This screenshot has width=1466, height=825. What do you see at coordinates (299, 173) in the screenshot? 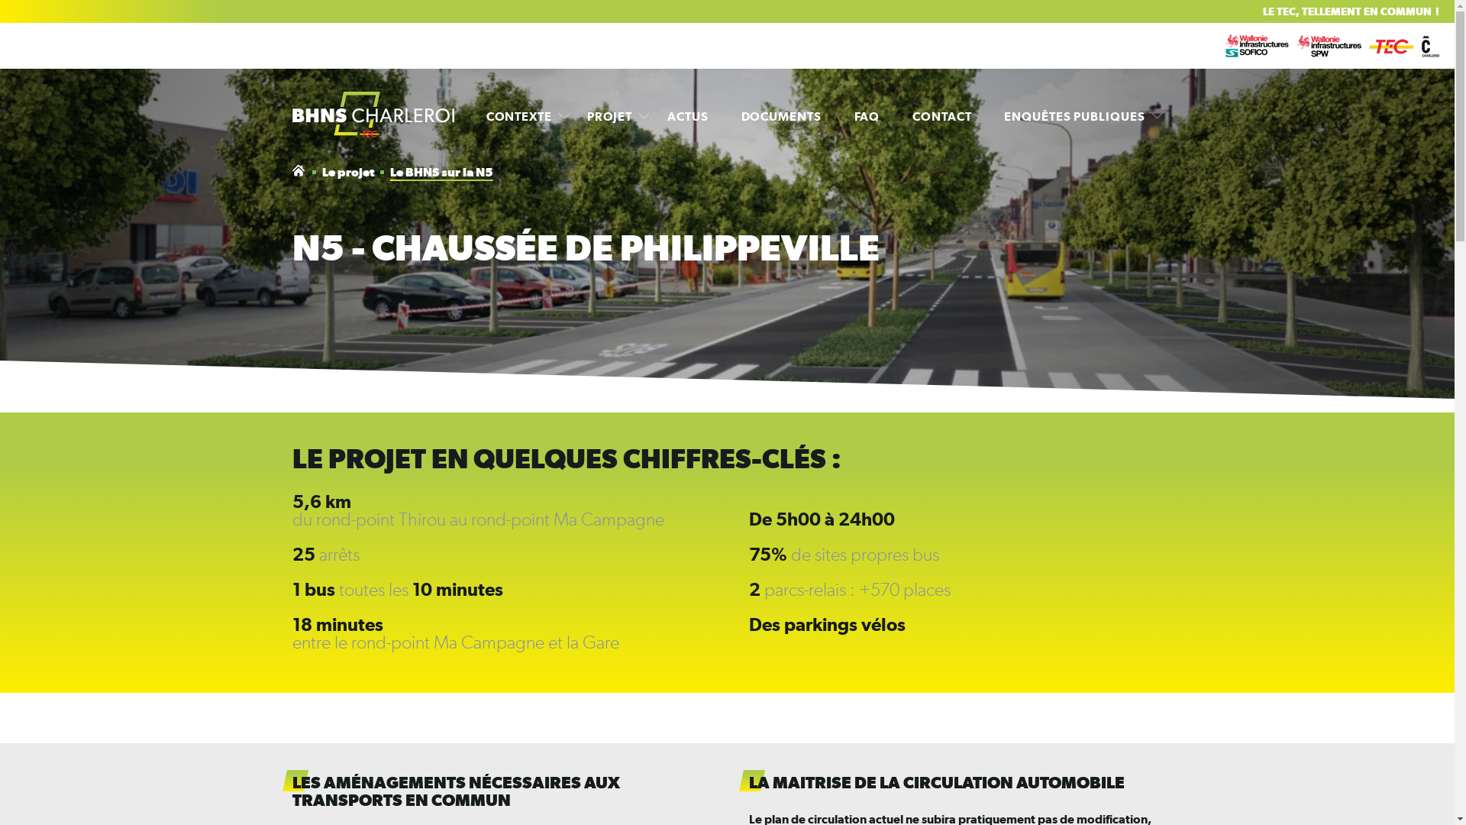
I see `BHNS` at bounding box center [299, 173].